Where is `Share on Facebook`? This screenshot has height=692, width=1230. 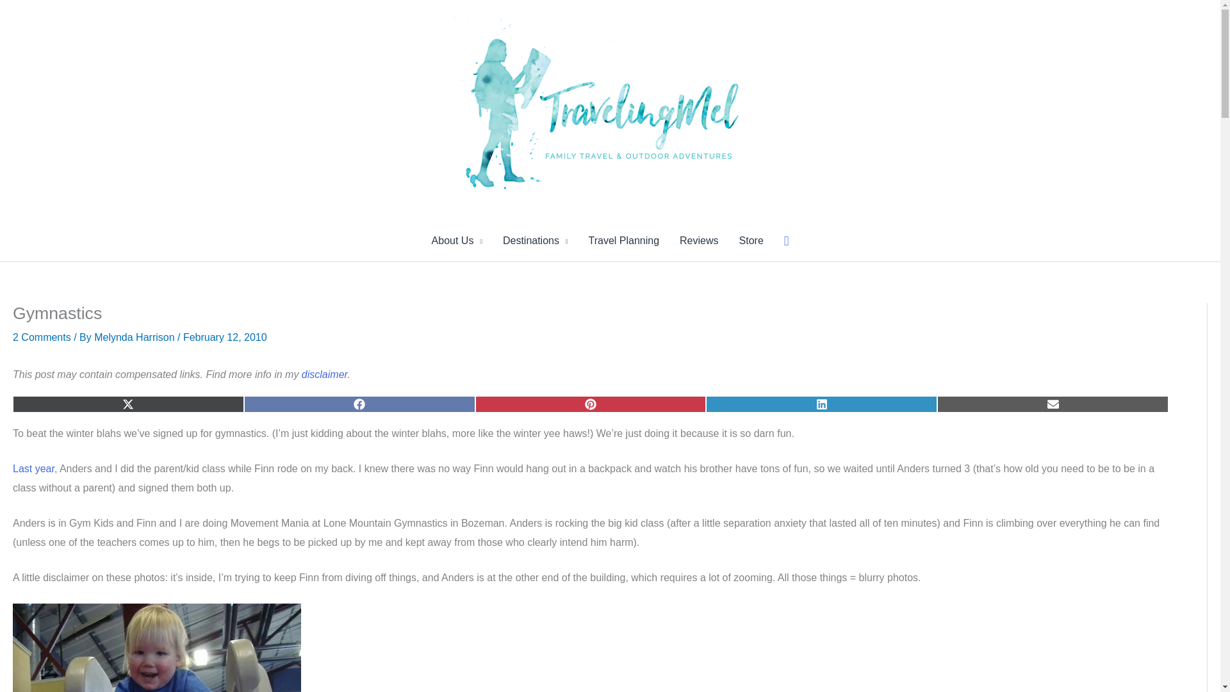 Share on Facebook is located at coordinates (359, 404).